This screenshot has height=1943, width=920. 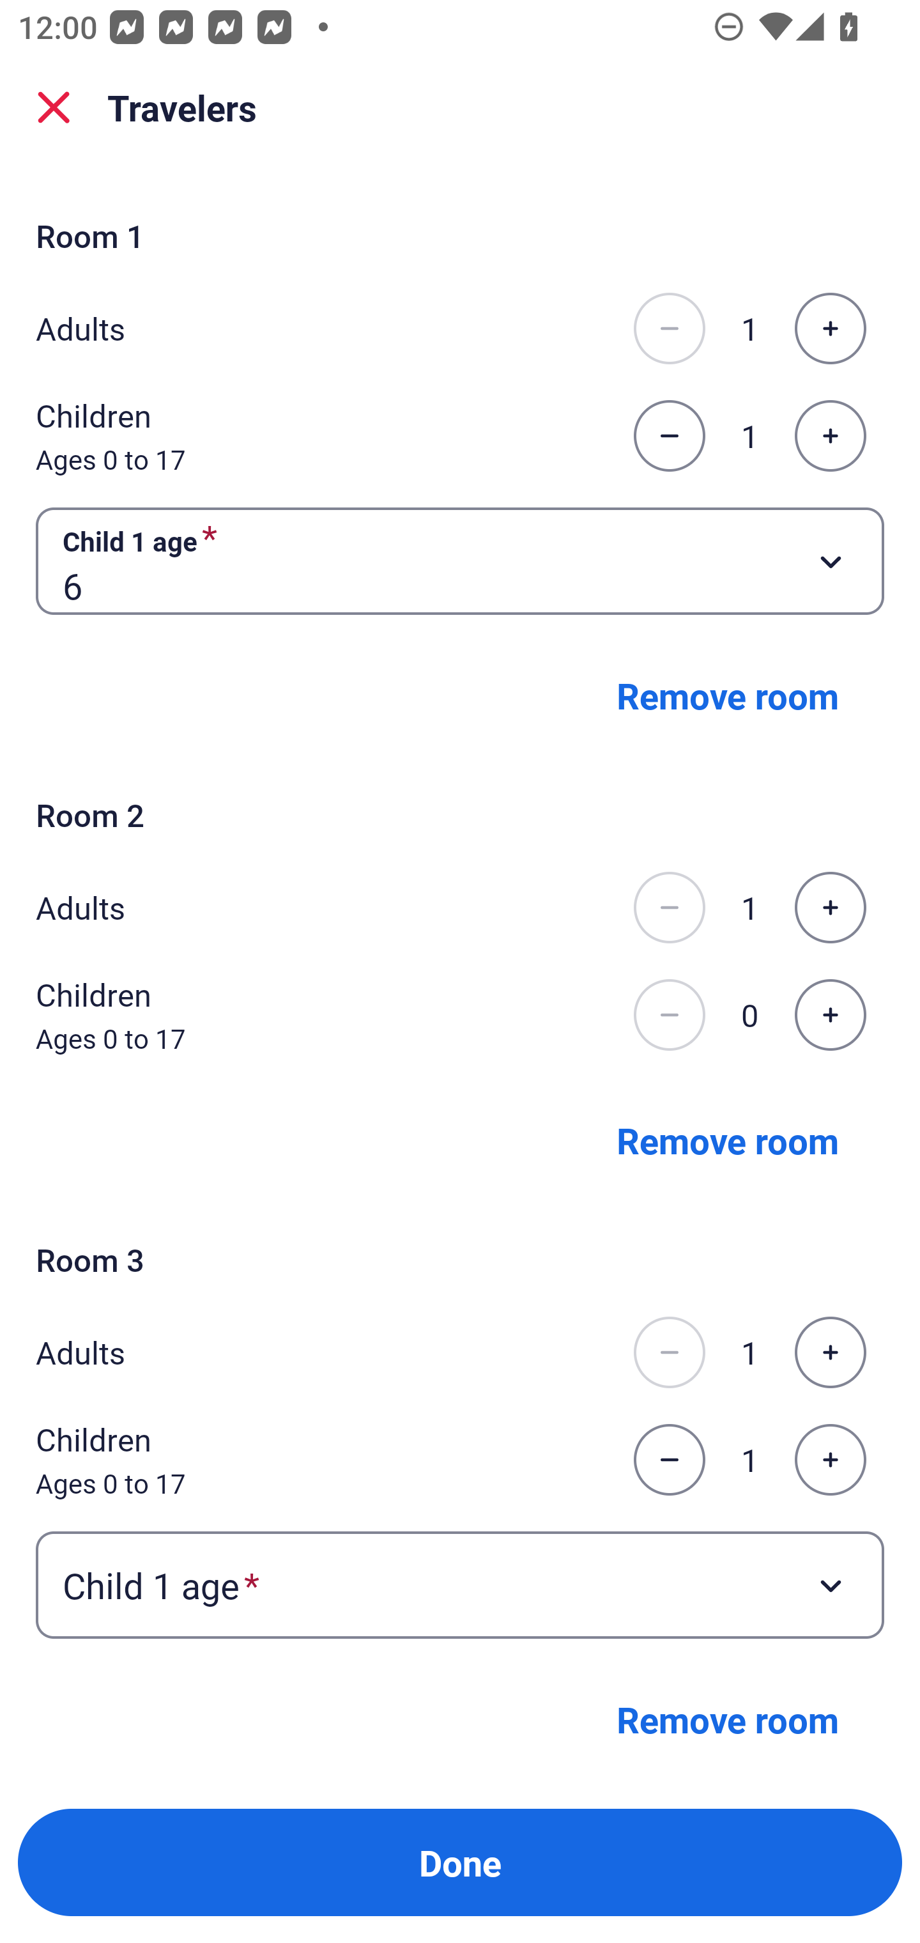 I want to click on Child 1 age required Button, so click(x=460, y=1584).